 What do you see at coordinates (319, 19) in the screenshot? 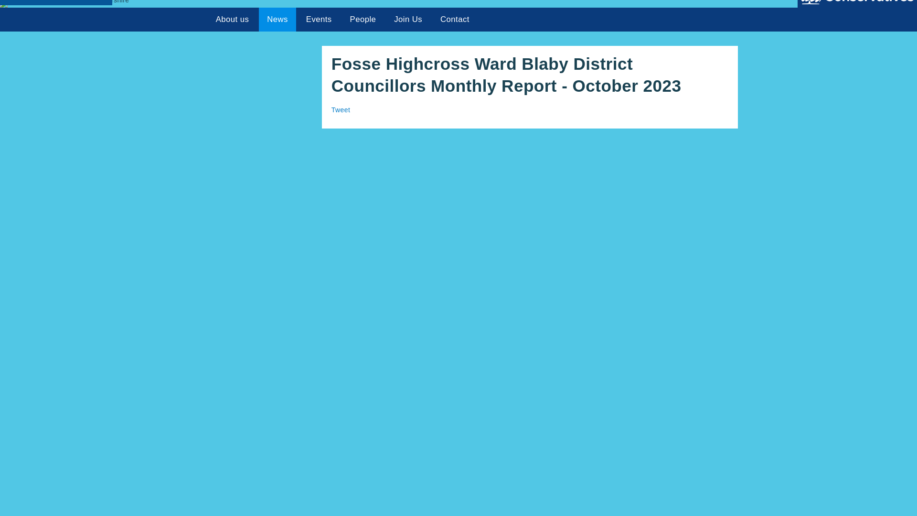
I see `Future events` at bounding box center [319, 19].